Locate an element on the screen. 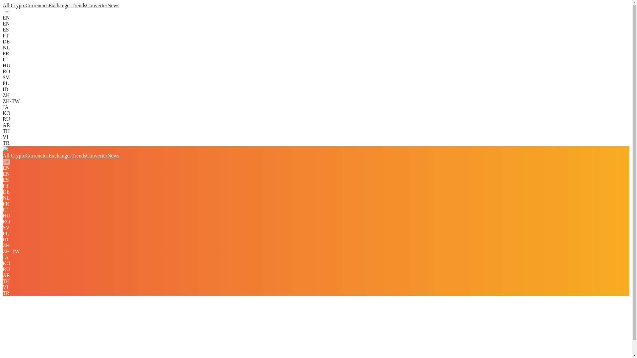 The height and width of the screenshot is (358, 637). News is located at coordinates (113, 5).